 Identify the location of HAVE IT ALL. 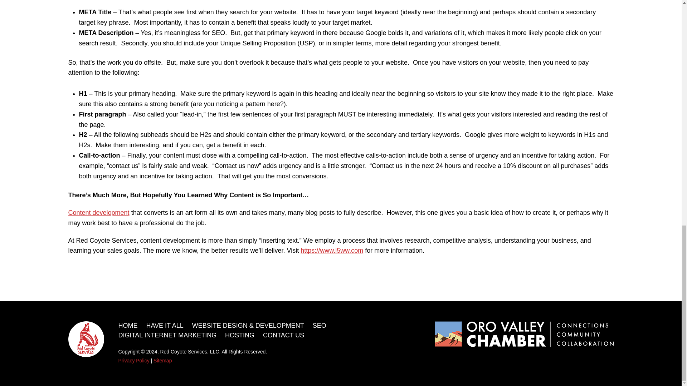
(165, 325).